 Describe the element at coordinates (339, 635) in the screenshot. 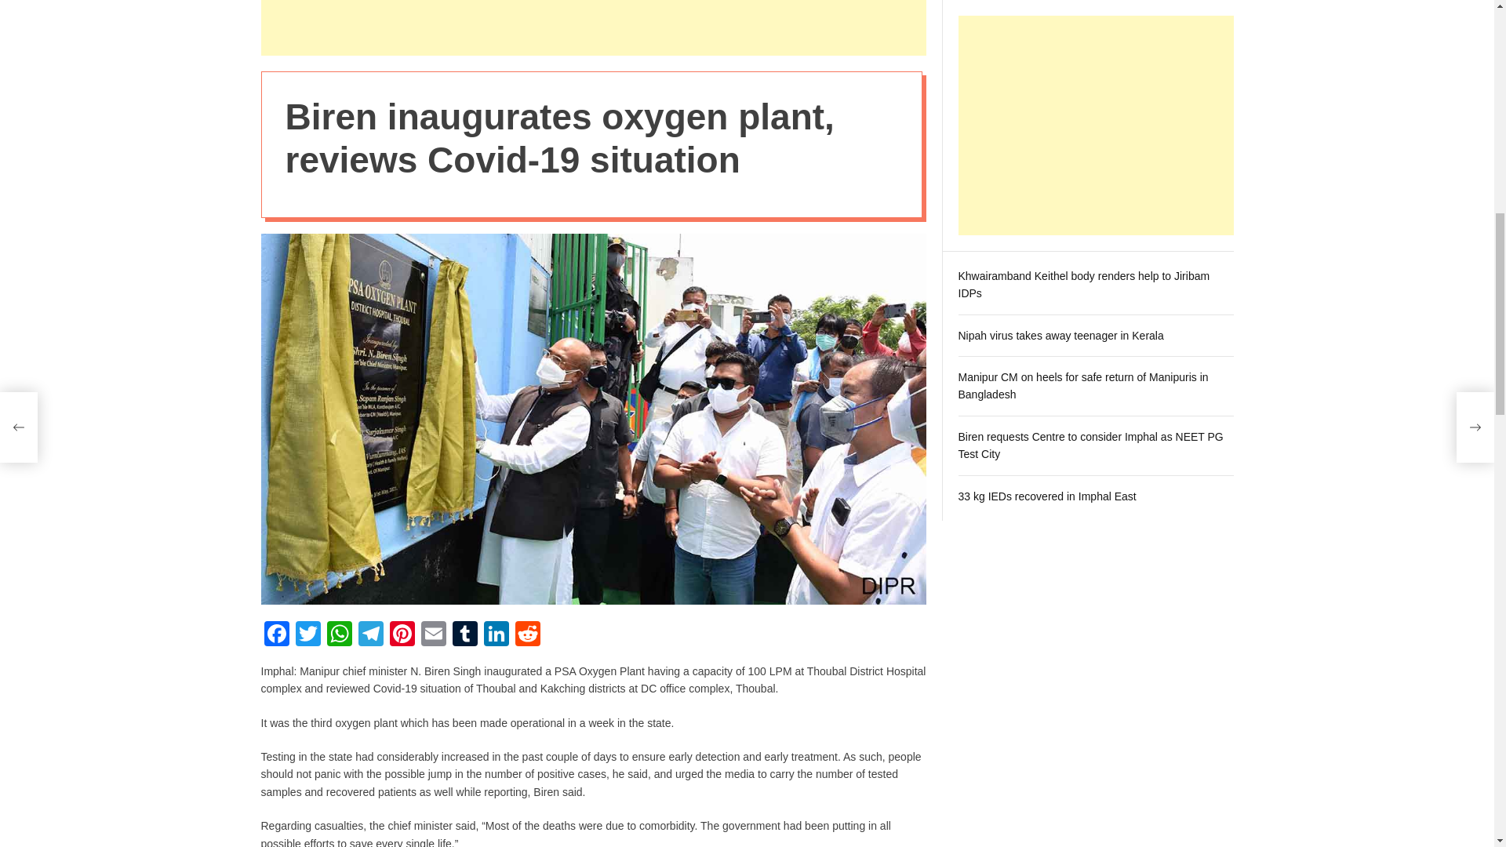

I see `WhatsApp` at that location.